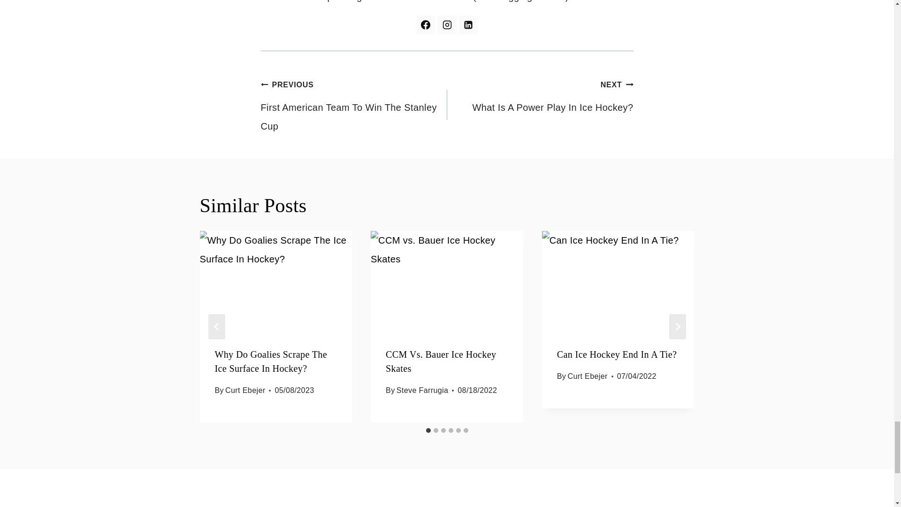 Image resolution: width=901 pixels, height=507 pixels. I want to click on Follow Steve Farrugia on Facebook, so click(426, 25).